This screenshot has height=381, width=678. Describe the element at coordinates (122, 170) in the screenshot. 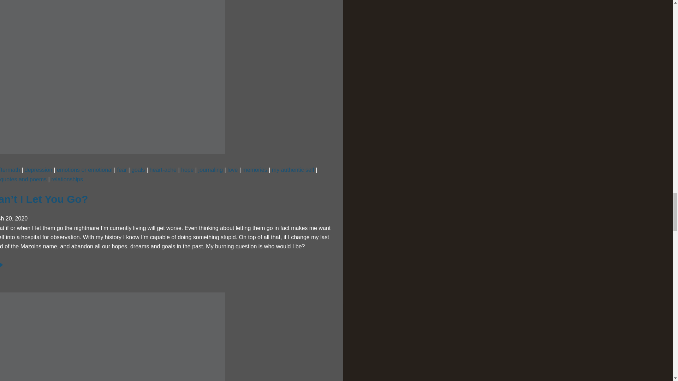

I see `fear` at that location.